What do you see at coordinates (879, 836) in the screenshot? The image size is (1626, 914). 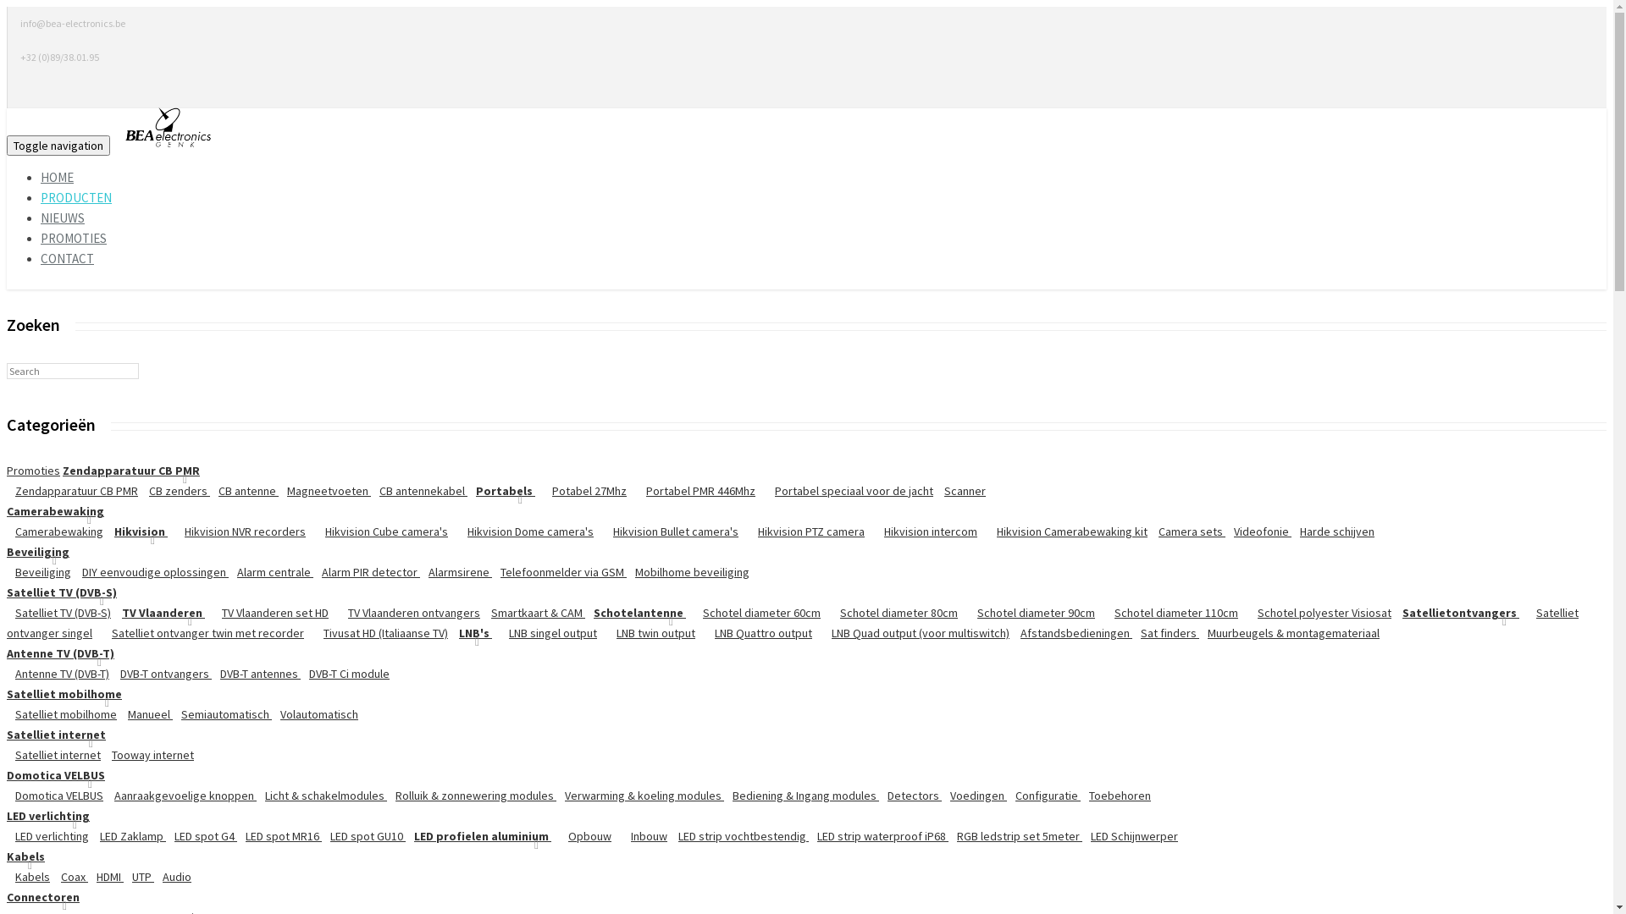 I see `LED strip waterproof iP68` at bounding box center [879, 836].